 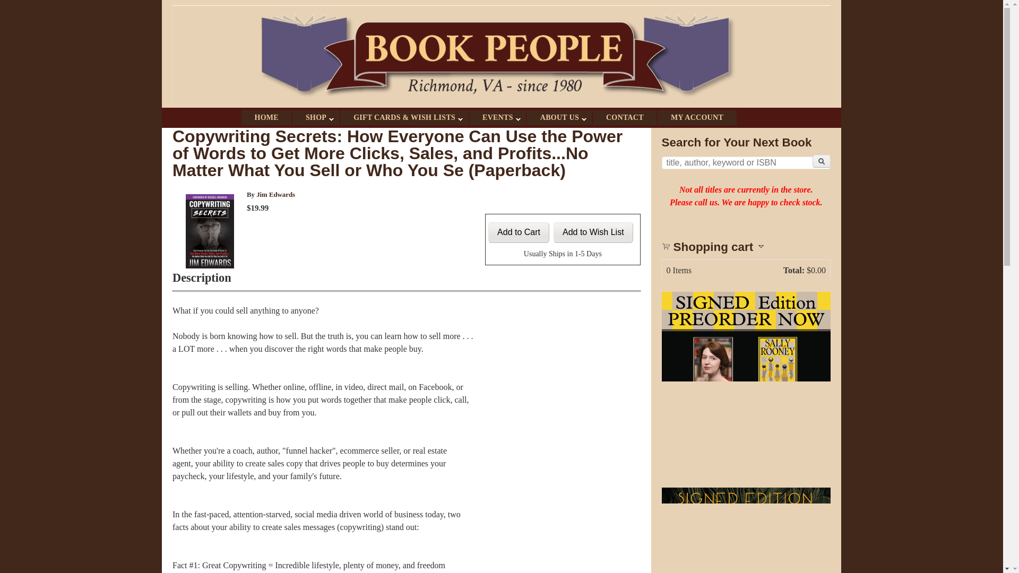 What do you see at coordinates (624, 118) in the screenshot?
I see `CONTACT` at bounding box center [624, 118].